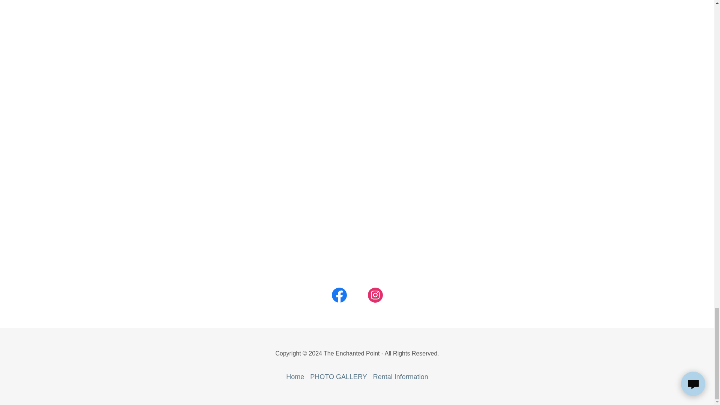  Describe the element at coordinates (400, 377) in the screenshot. I see `Rental Information` at that location.